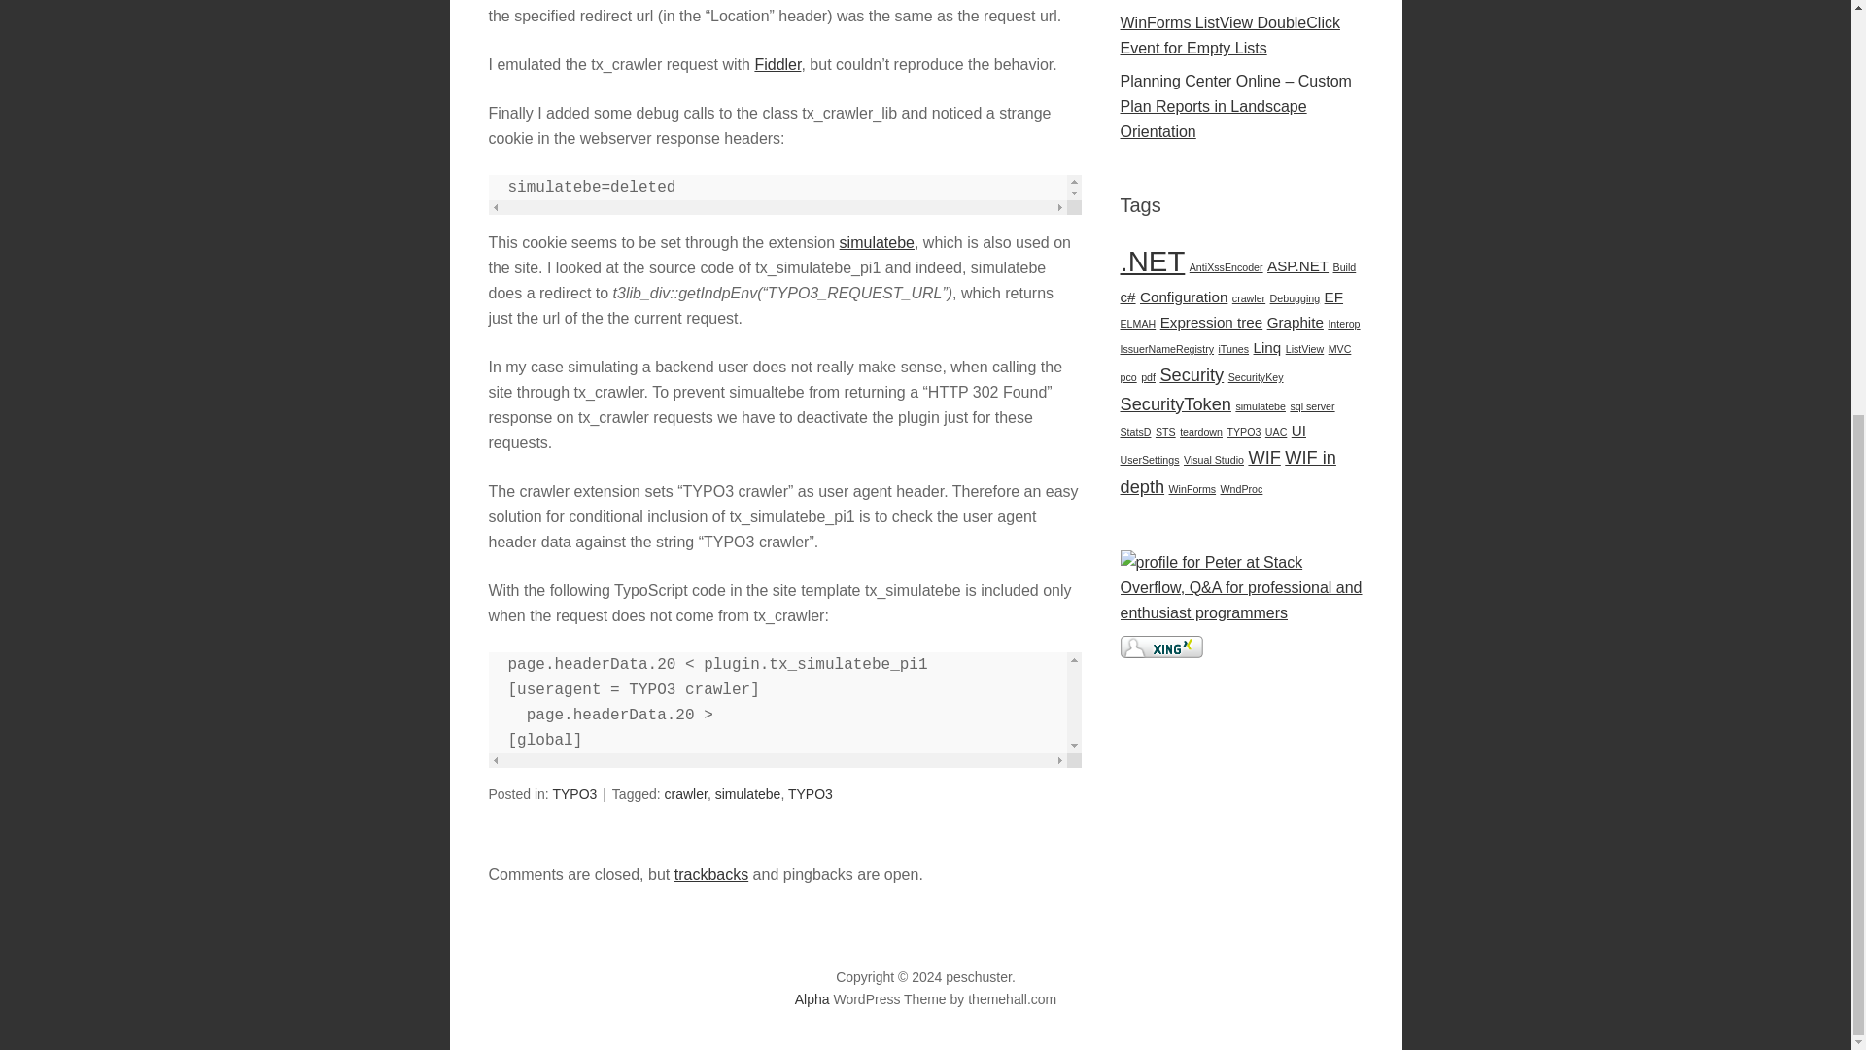 This screenshot has height=1050, width=1866. I want to click on Alpha WordPress Theme, so click(812, 999).